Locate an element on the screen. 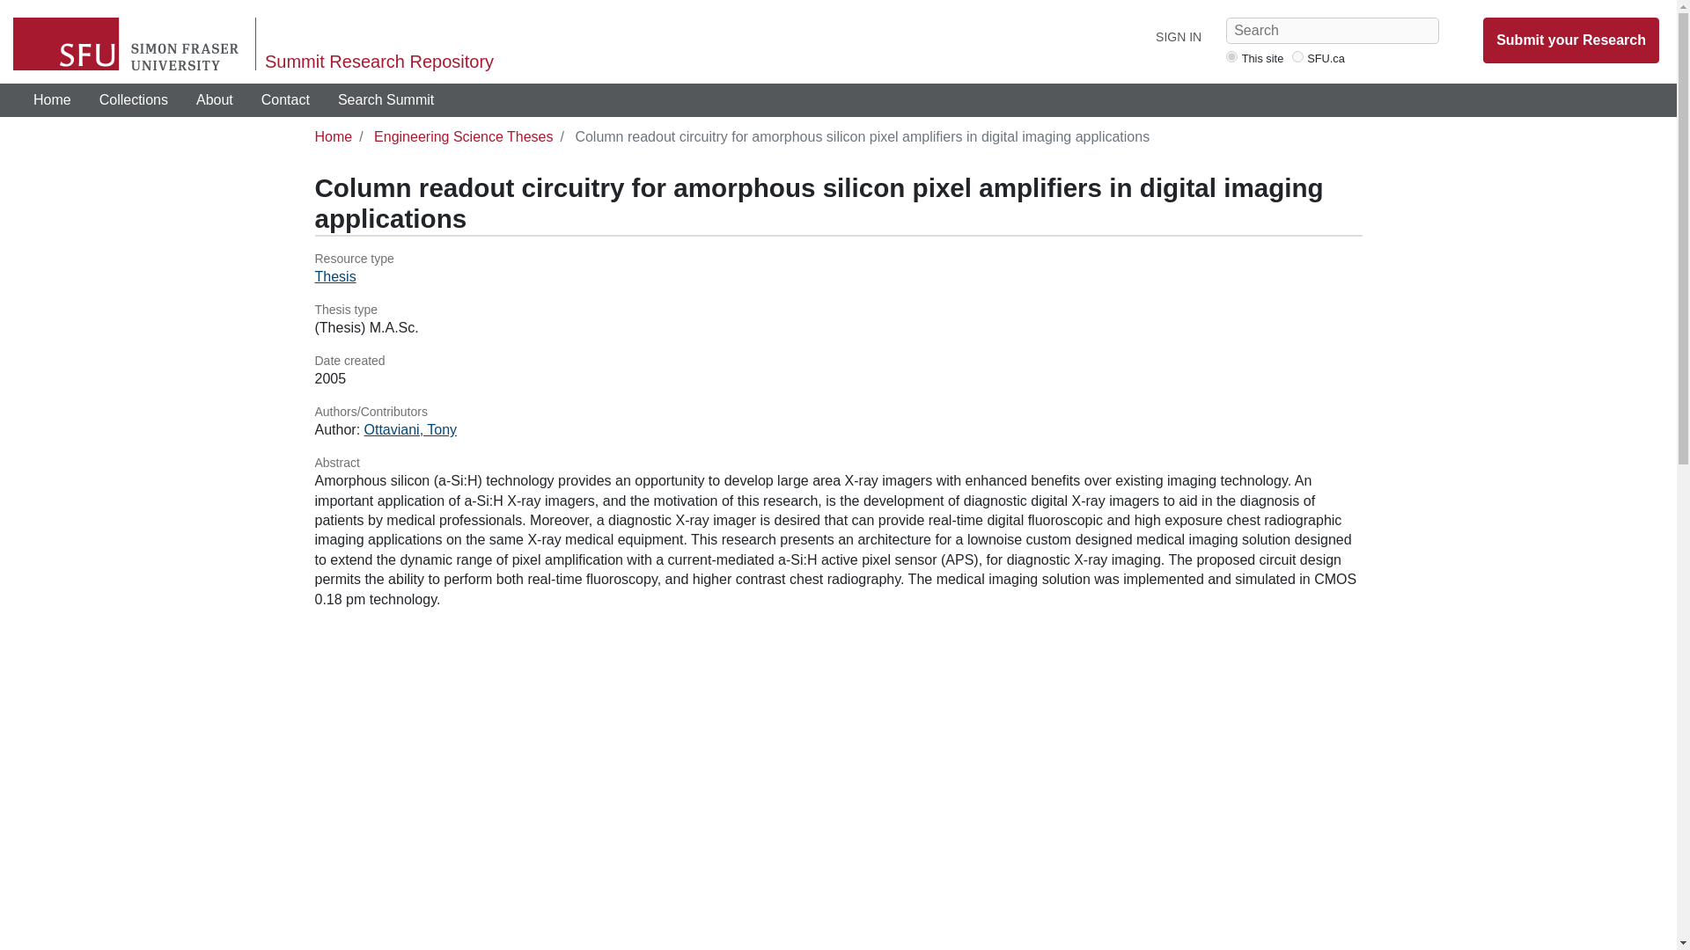 The width and height of the screenshot is (1690, 950). Homepage for SFU Summit website is located at coordinates (52, 100).